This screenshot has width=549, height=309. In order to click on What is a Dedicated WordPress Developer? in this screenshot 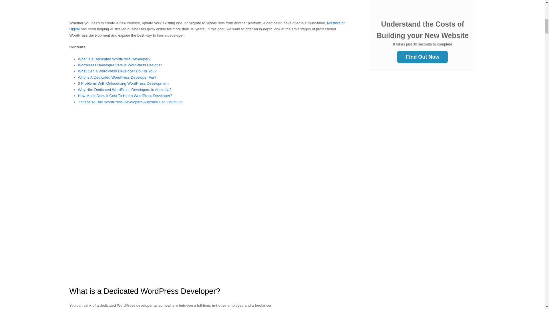, I will do `click(114, 59)`.